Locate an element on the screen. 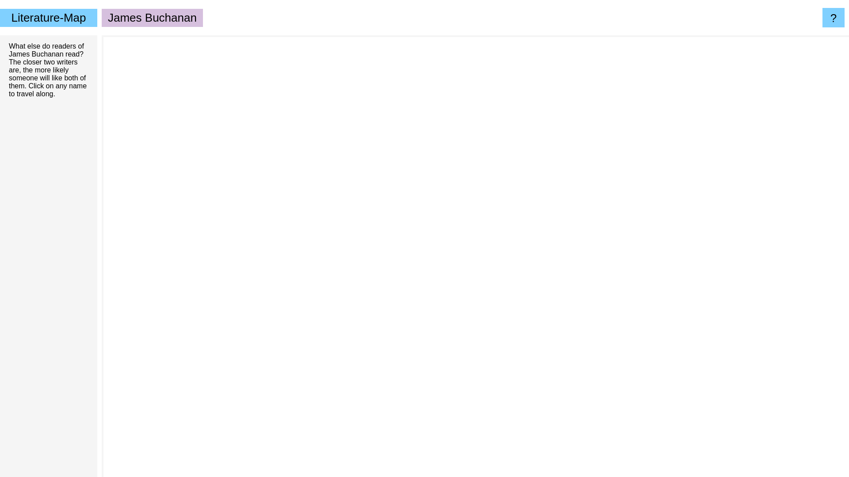  James Buchanan is located at coordinates (36, 54).